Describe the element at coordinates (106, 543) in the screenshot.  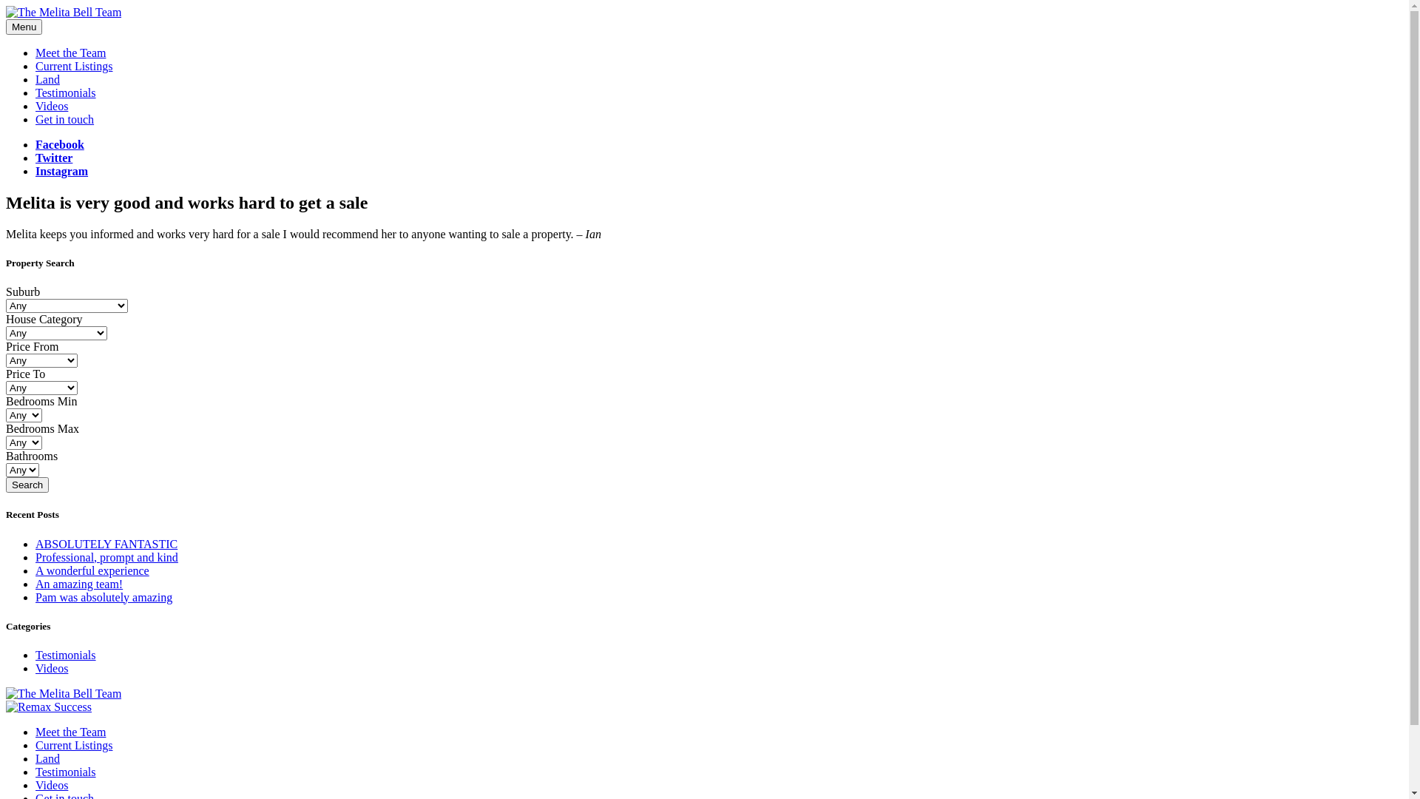
I see `ABSOLUTELY FANTASTIC` at that location.